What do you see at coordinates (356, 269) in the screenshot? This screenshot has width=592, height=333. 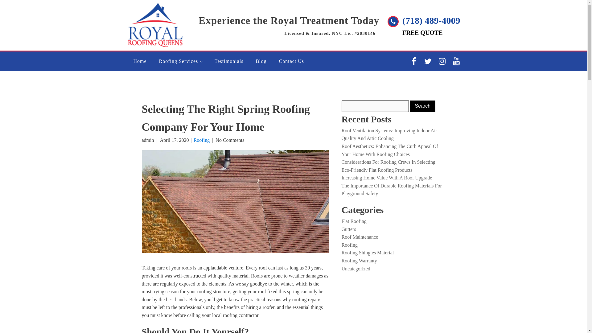 I see `Uncategorized` at bounding box center [356, 269].